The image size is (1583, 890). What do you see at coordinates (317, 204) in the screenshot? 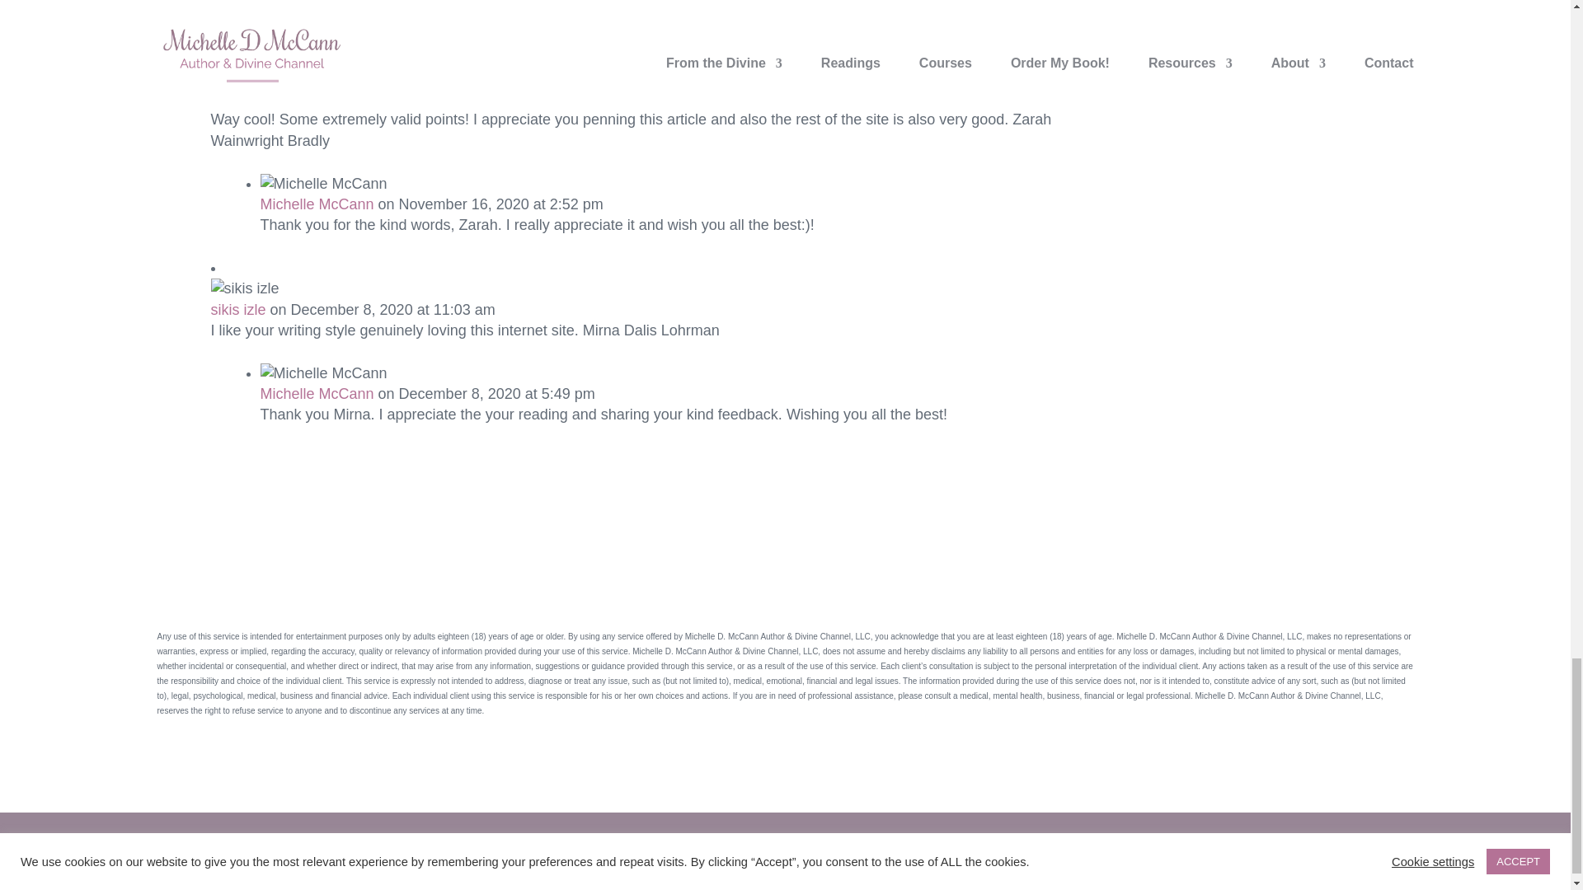
I see `Michelle McCann` at bounding box center [317, 204].